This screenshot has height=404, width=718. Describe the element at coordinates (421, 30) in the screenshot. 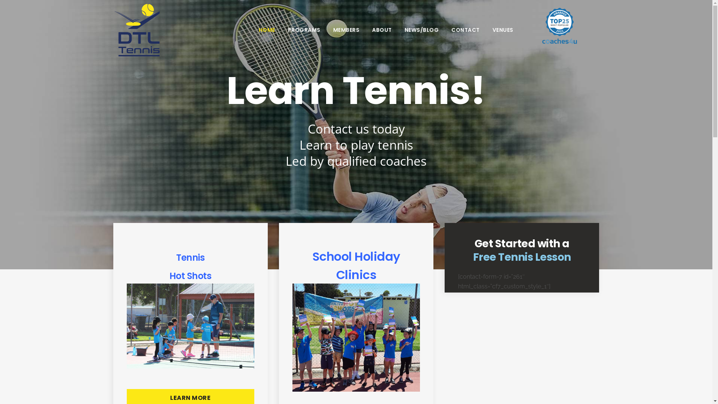

I see `NEWS/BLOG` at that location.